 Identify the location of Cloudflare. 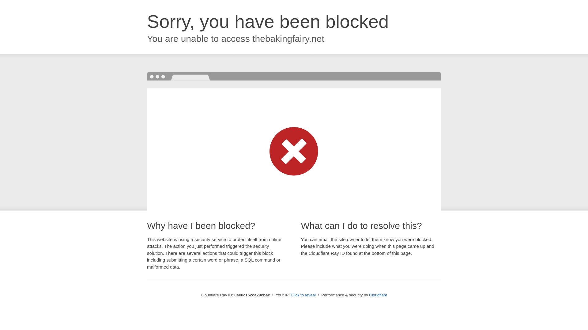
(378, 295).